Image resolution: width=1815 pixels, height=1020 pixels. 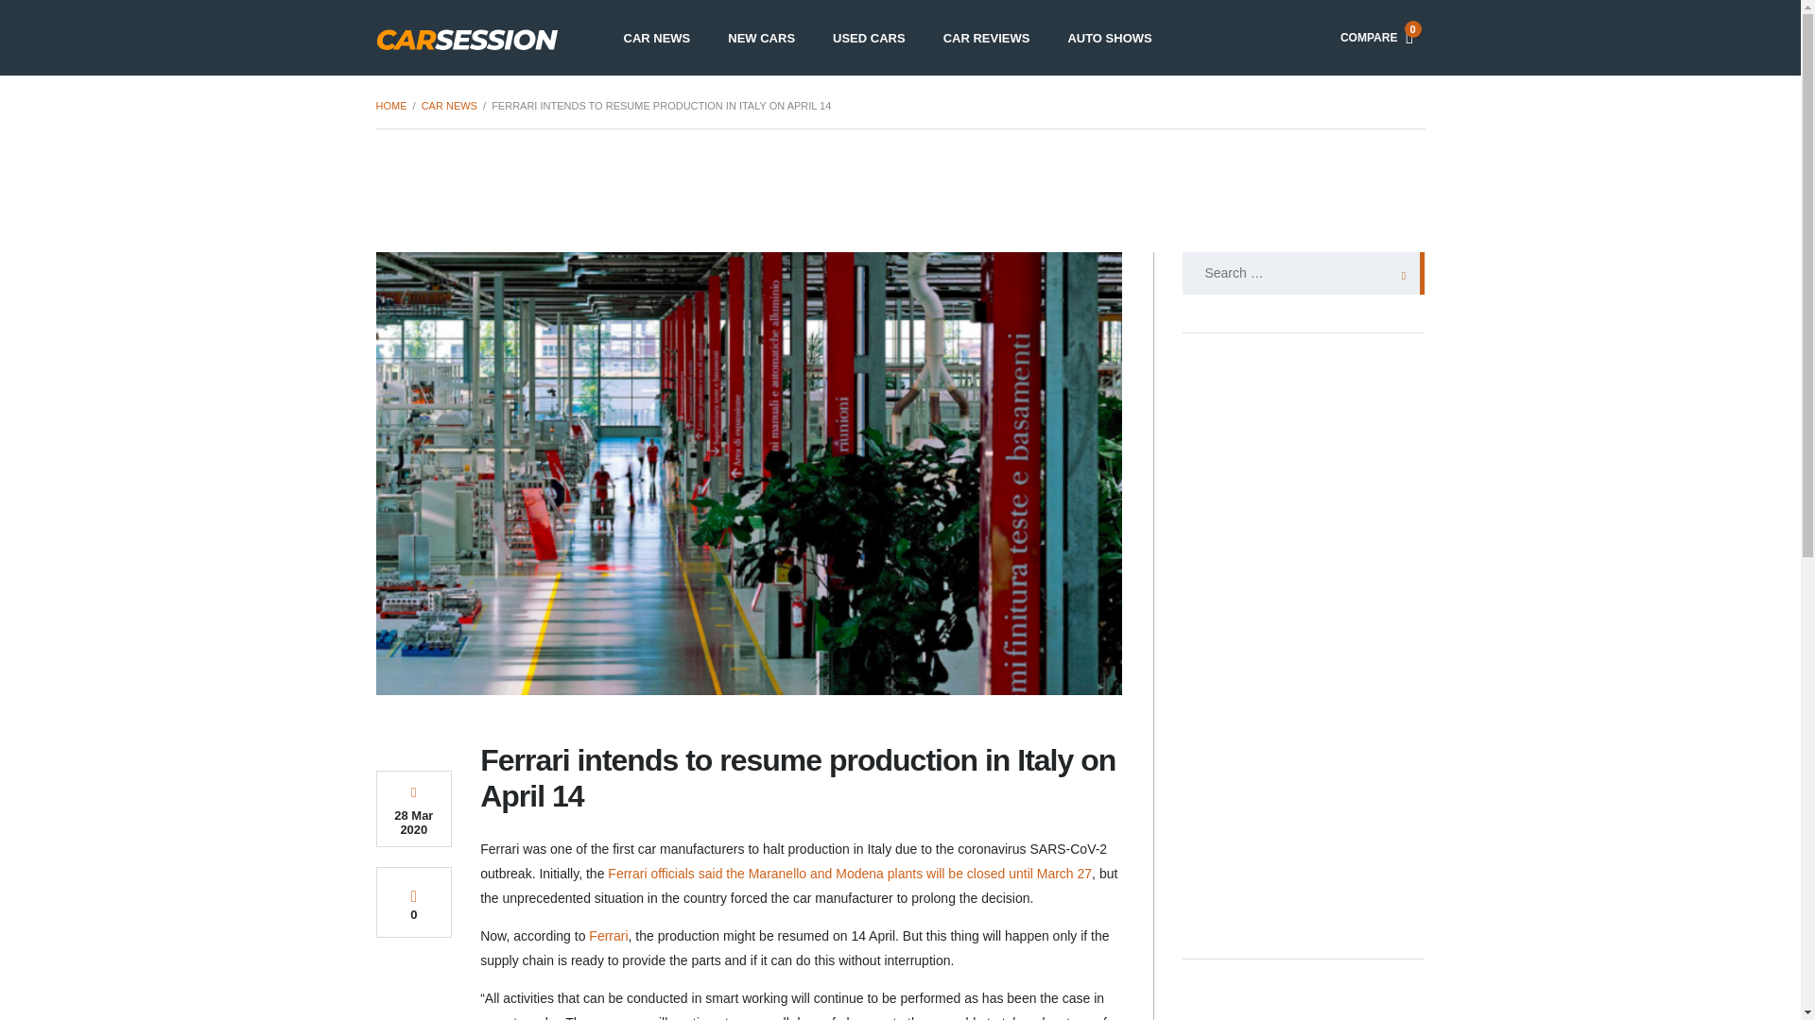 I want to click on CAR NEWS, so click(x=656, y=37).